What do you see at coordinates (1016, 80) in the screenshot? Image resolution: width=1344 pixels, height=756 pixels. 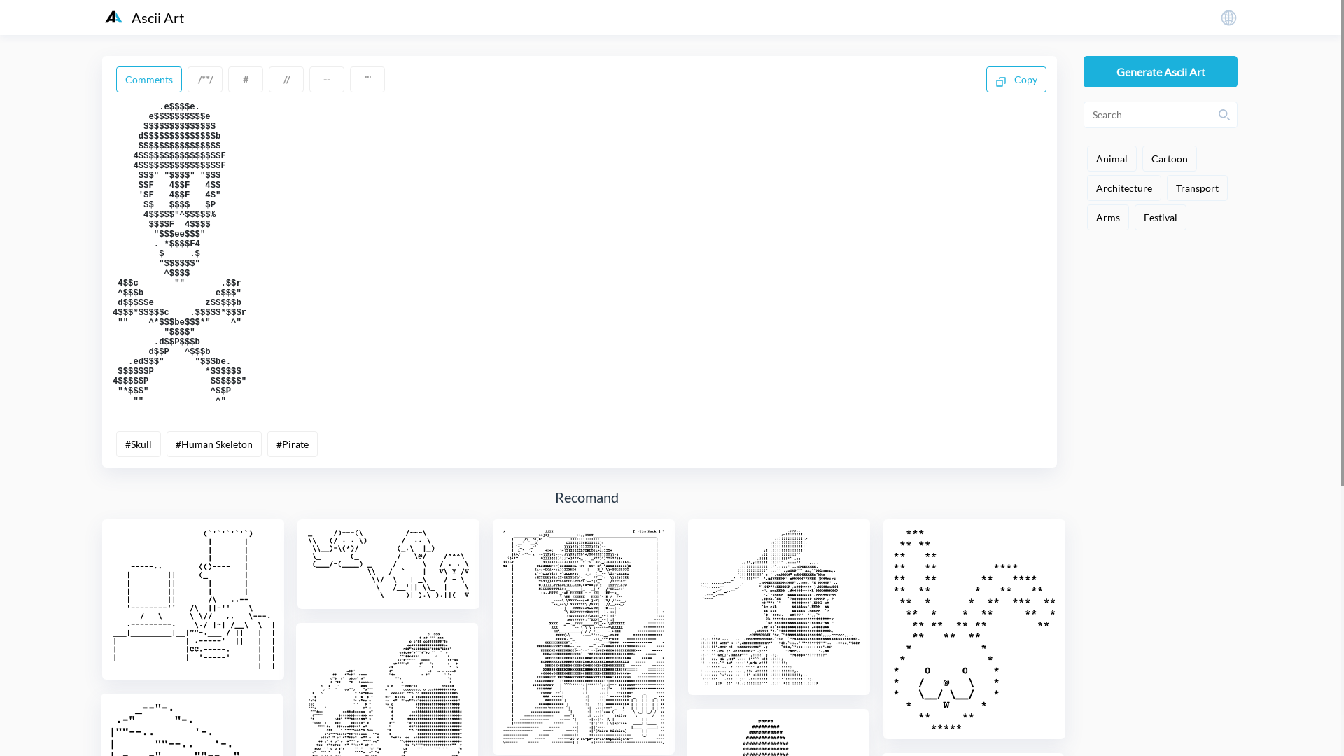 I see `Copy` at bounding box center [1016, 80].